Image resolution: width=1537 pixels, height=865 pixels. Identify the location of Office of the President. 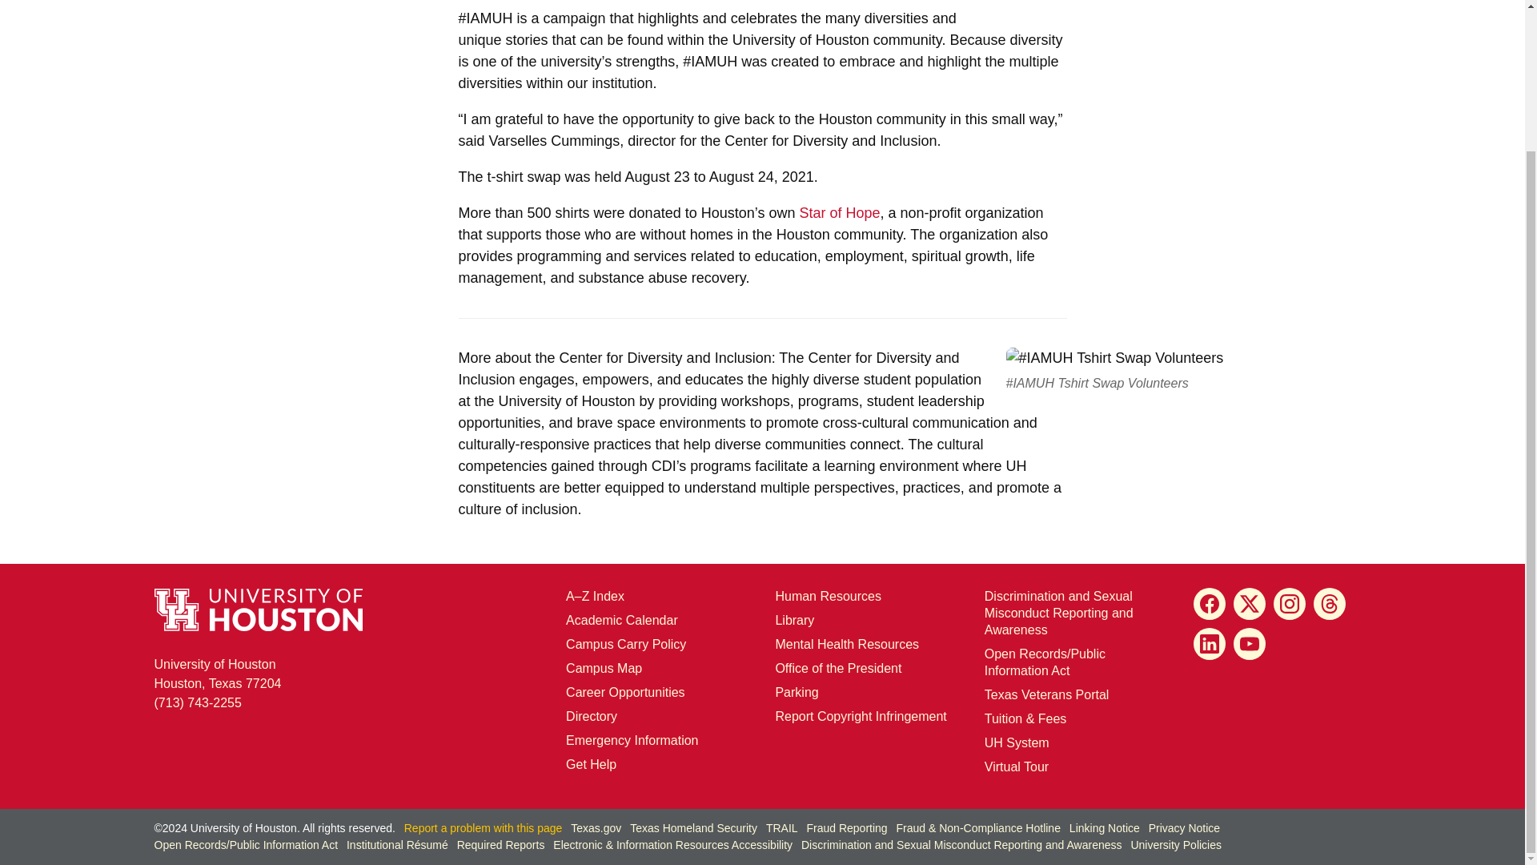
(1330, 604).